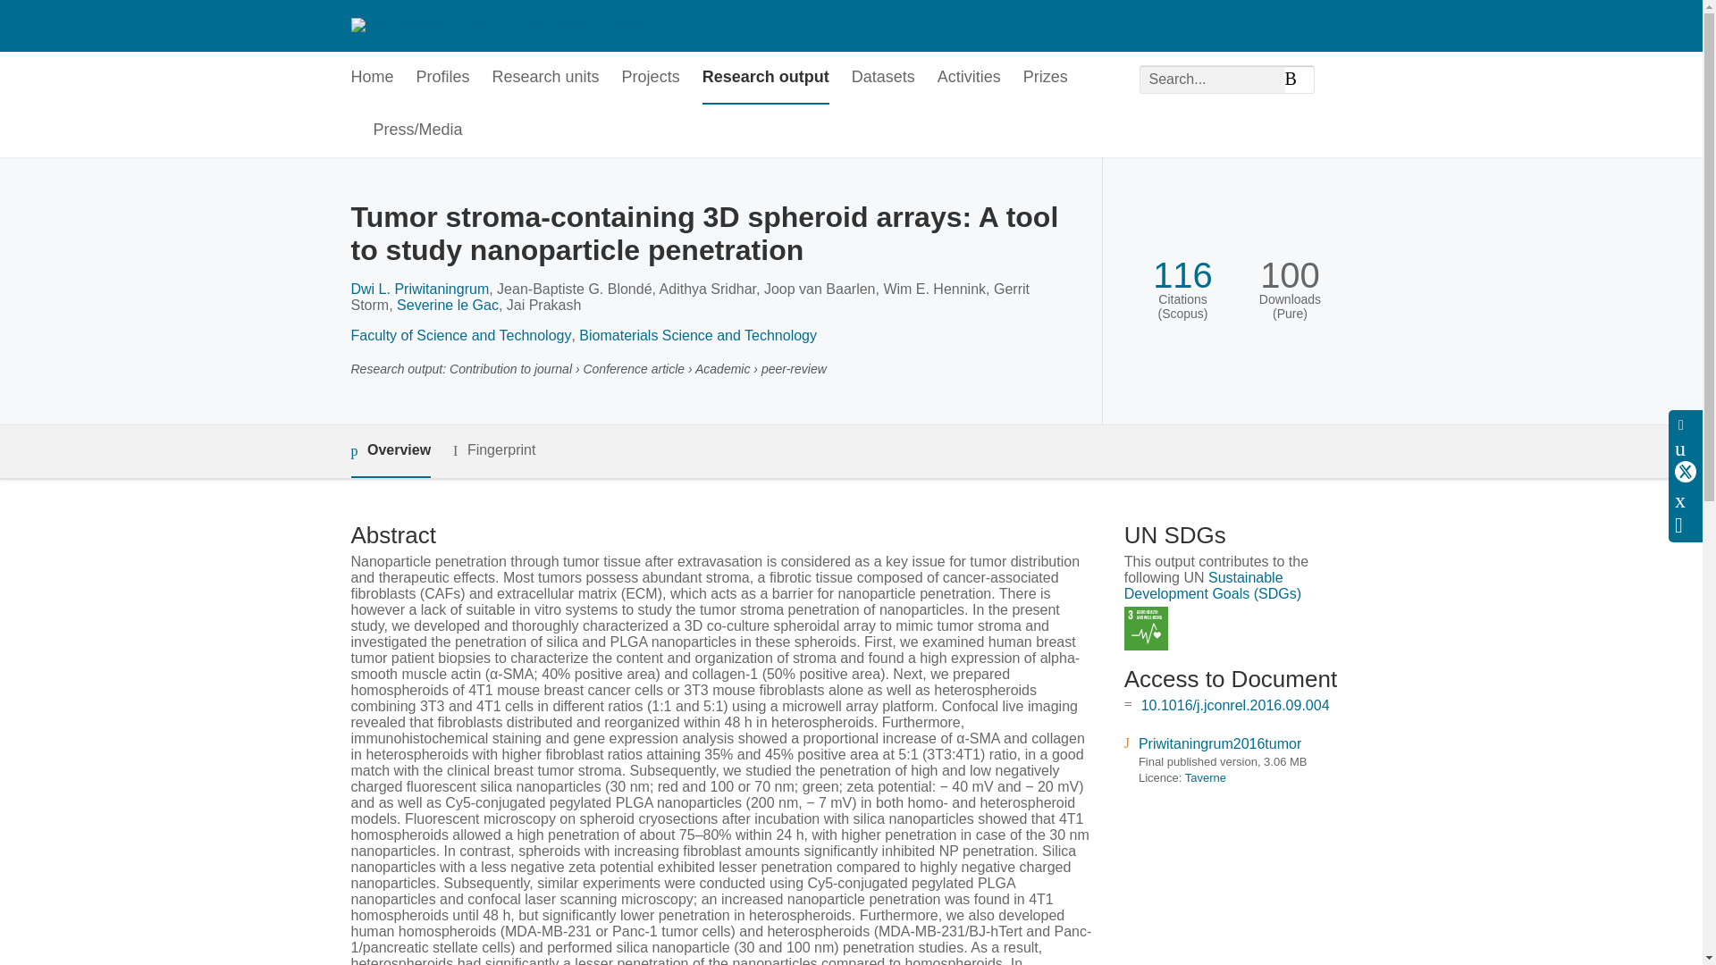 The height and width of the screenshot is (965, 1716). Describe the element at coordinates (765, 78) in the screenshot. I see `Research output` at that location.